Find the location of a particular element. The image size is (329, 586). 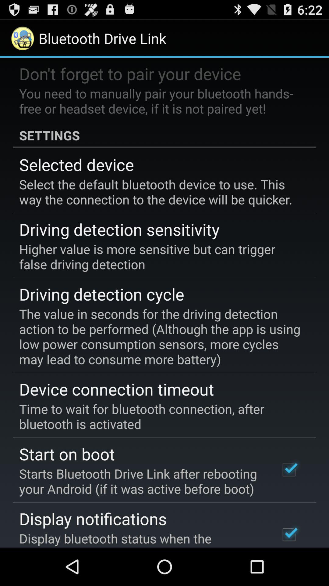

press the icon below the driving detection cycle icon is located at coordinates (160, 336).